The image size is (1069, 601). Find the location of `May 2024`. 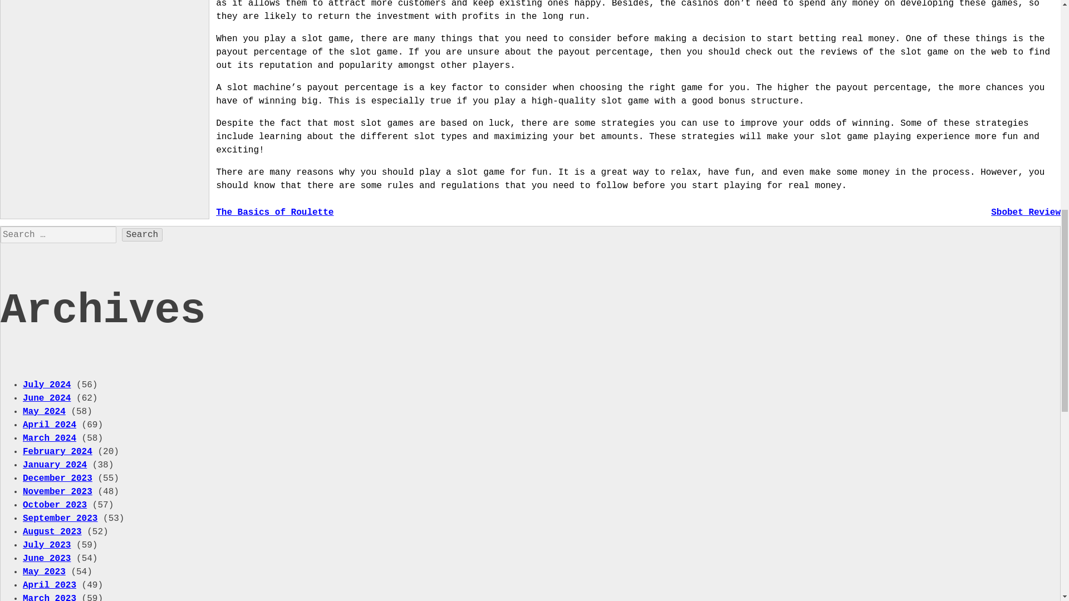

May 2024 is located at coordinates (43, 411).